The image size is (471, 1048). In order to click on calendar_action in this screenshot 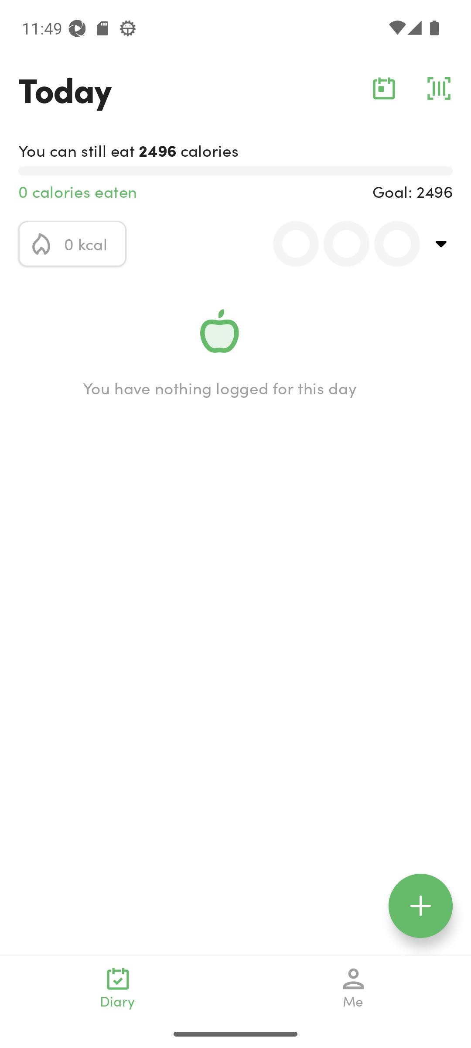, I will do `click(384, 88)`.